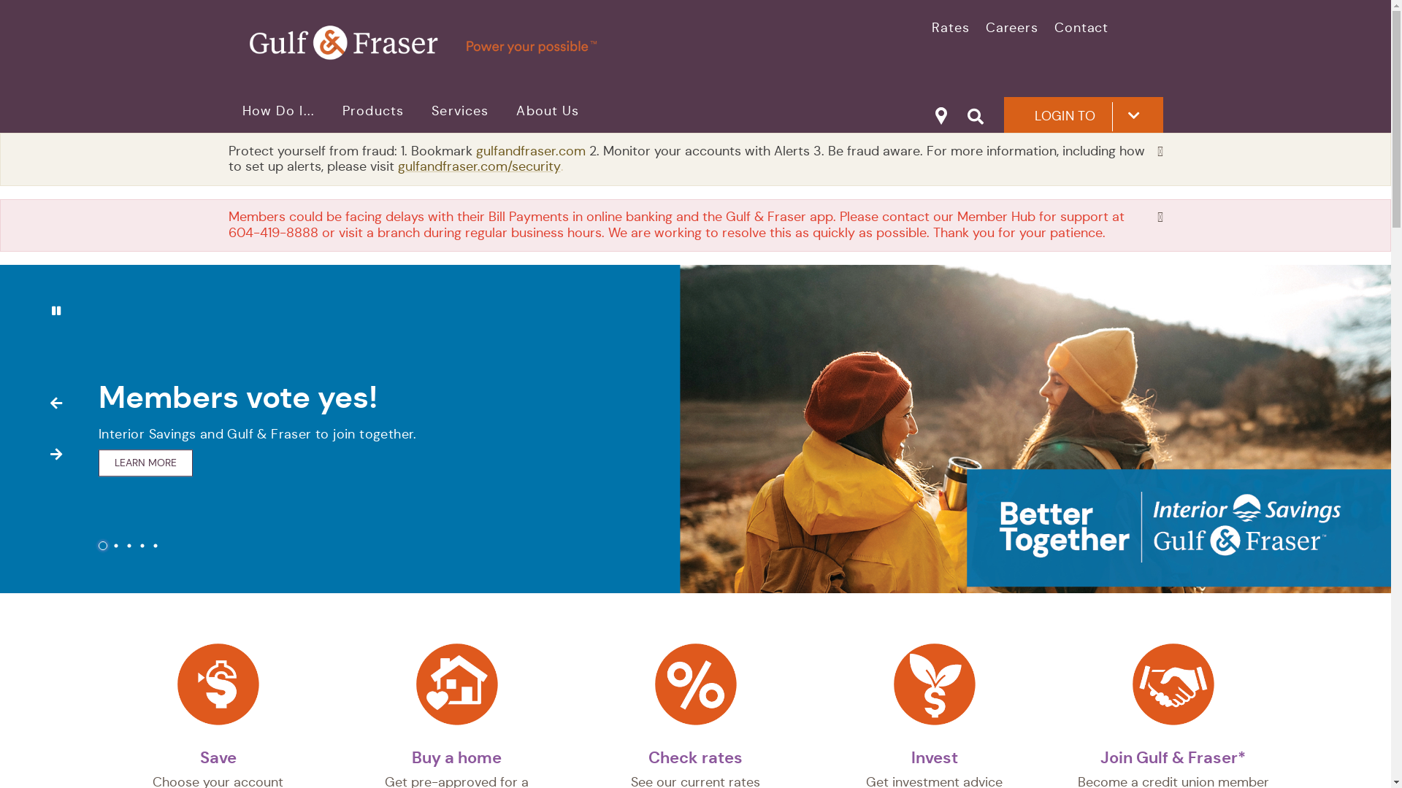 The height and width of the screenshot is (788, 1402). What do you see at coordinates (479, 166) in the screenshot?
I see `gulfandfraser.com/security` at bounding box center [479, 166].